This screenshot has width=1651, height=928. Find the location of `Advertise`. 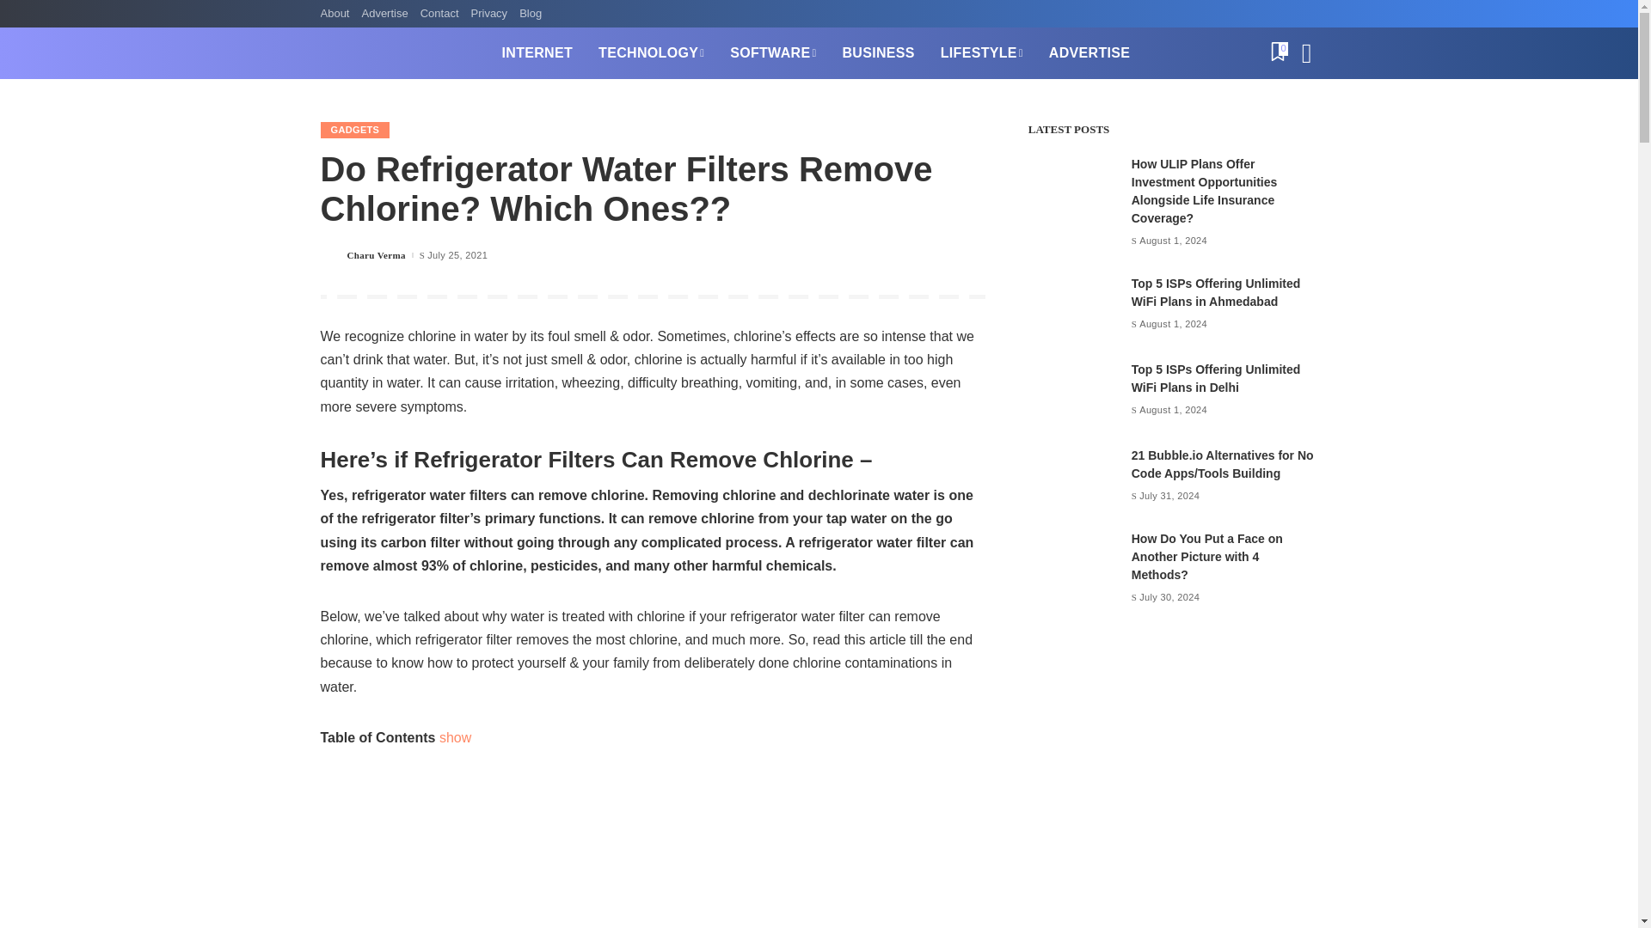

Advertise is located at coordinates (384, 14).